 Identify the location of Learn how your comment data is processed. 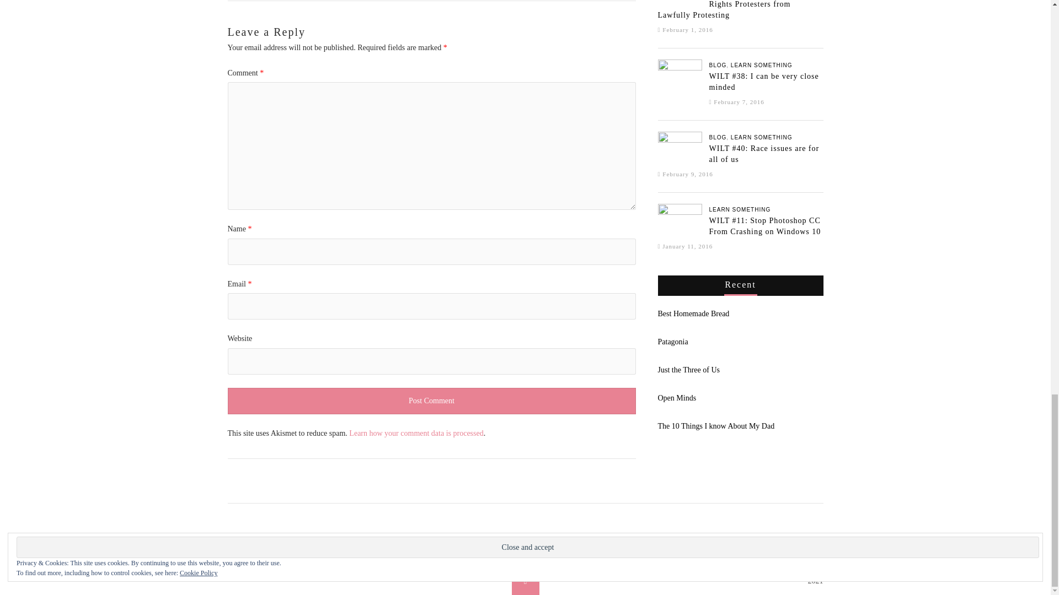
(416, 433).